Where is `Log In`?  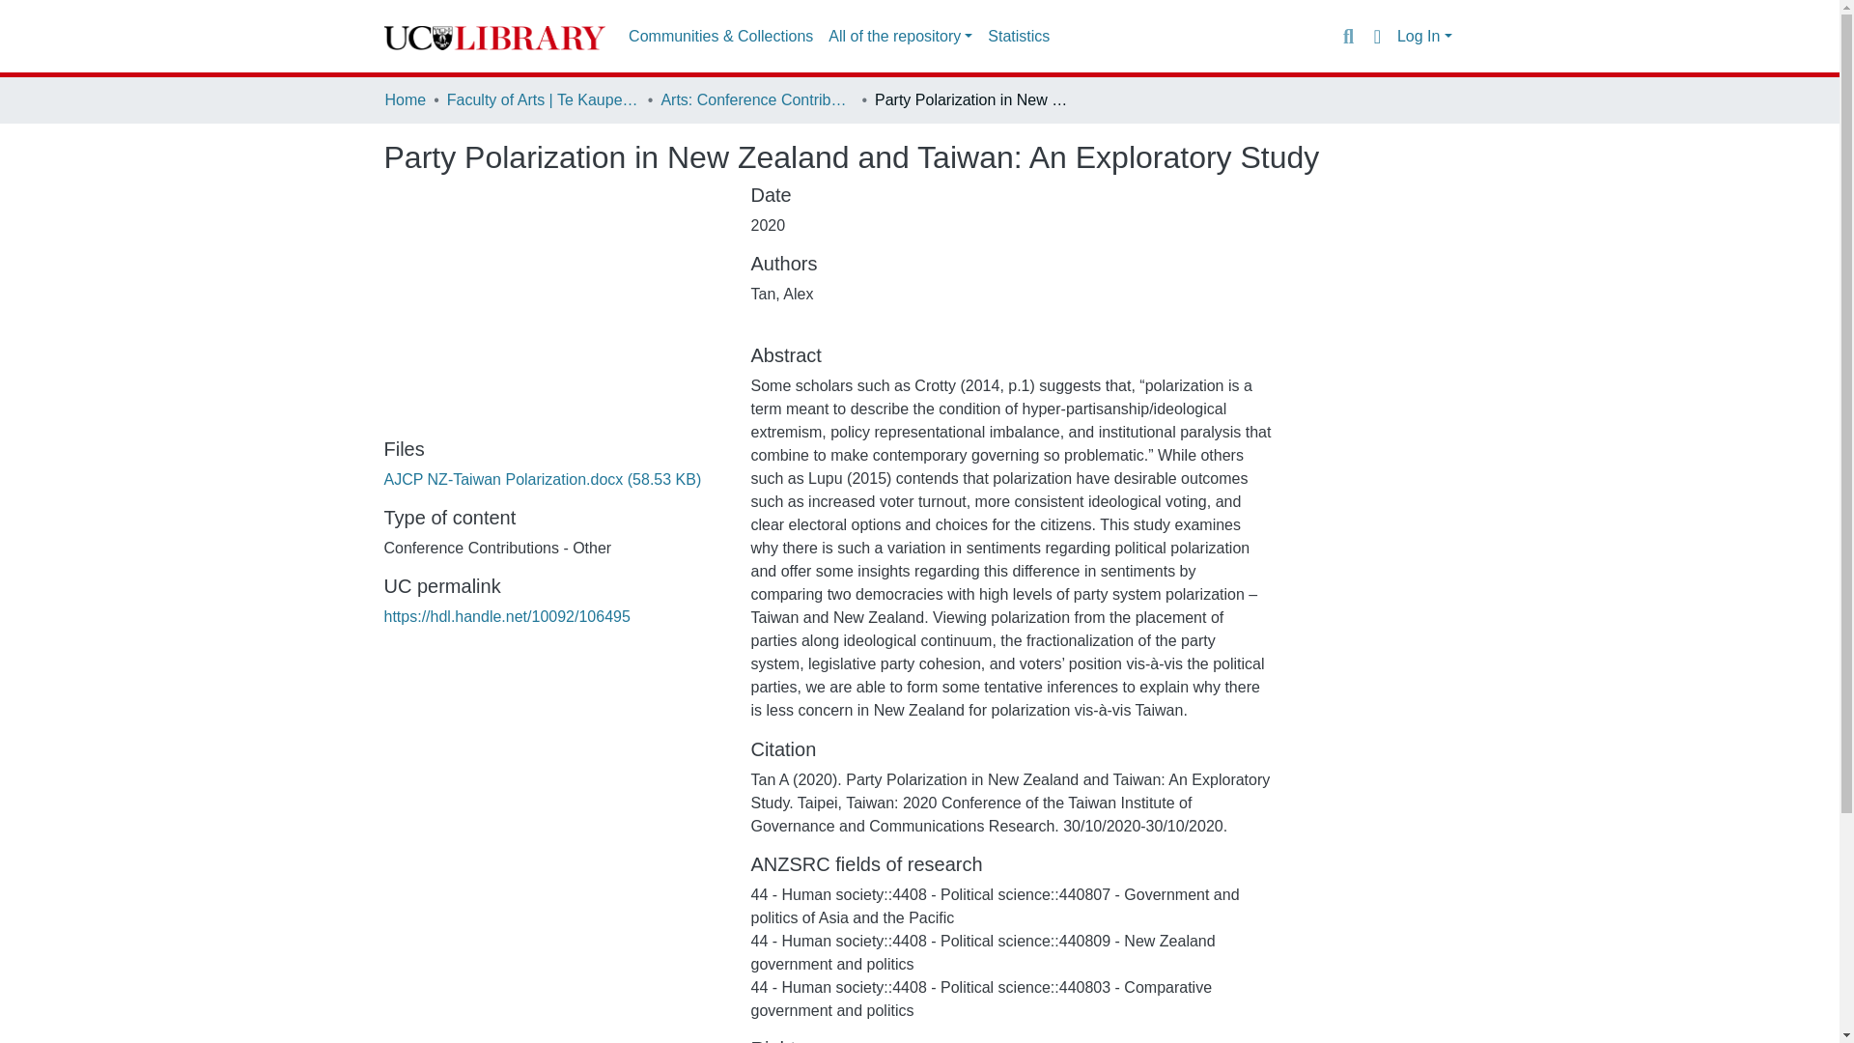
Log In is located at coordinates (1424, 37).